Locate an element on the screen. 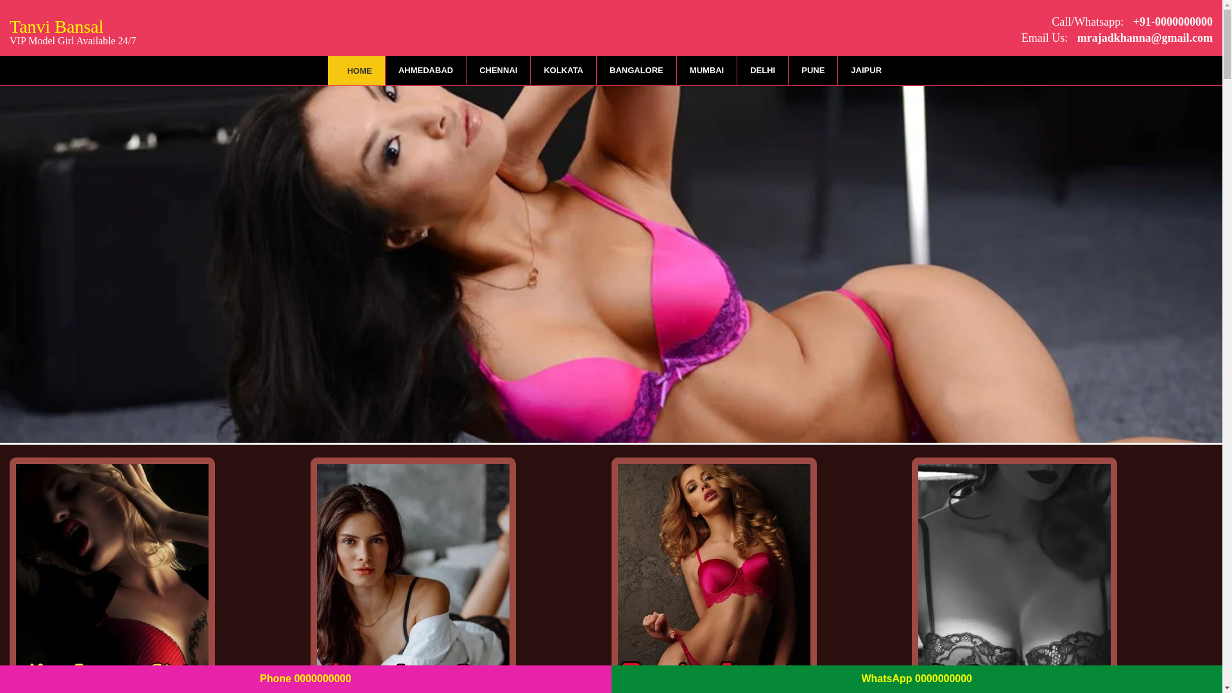 The height and width of the screenshot is (693, 1232). Hot Girl in Sanand is located at coordinates (413, 575).